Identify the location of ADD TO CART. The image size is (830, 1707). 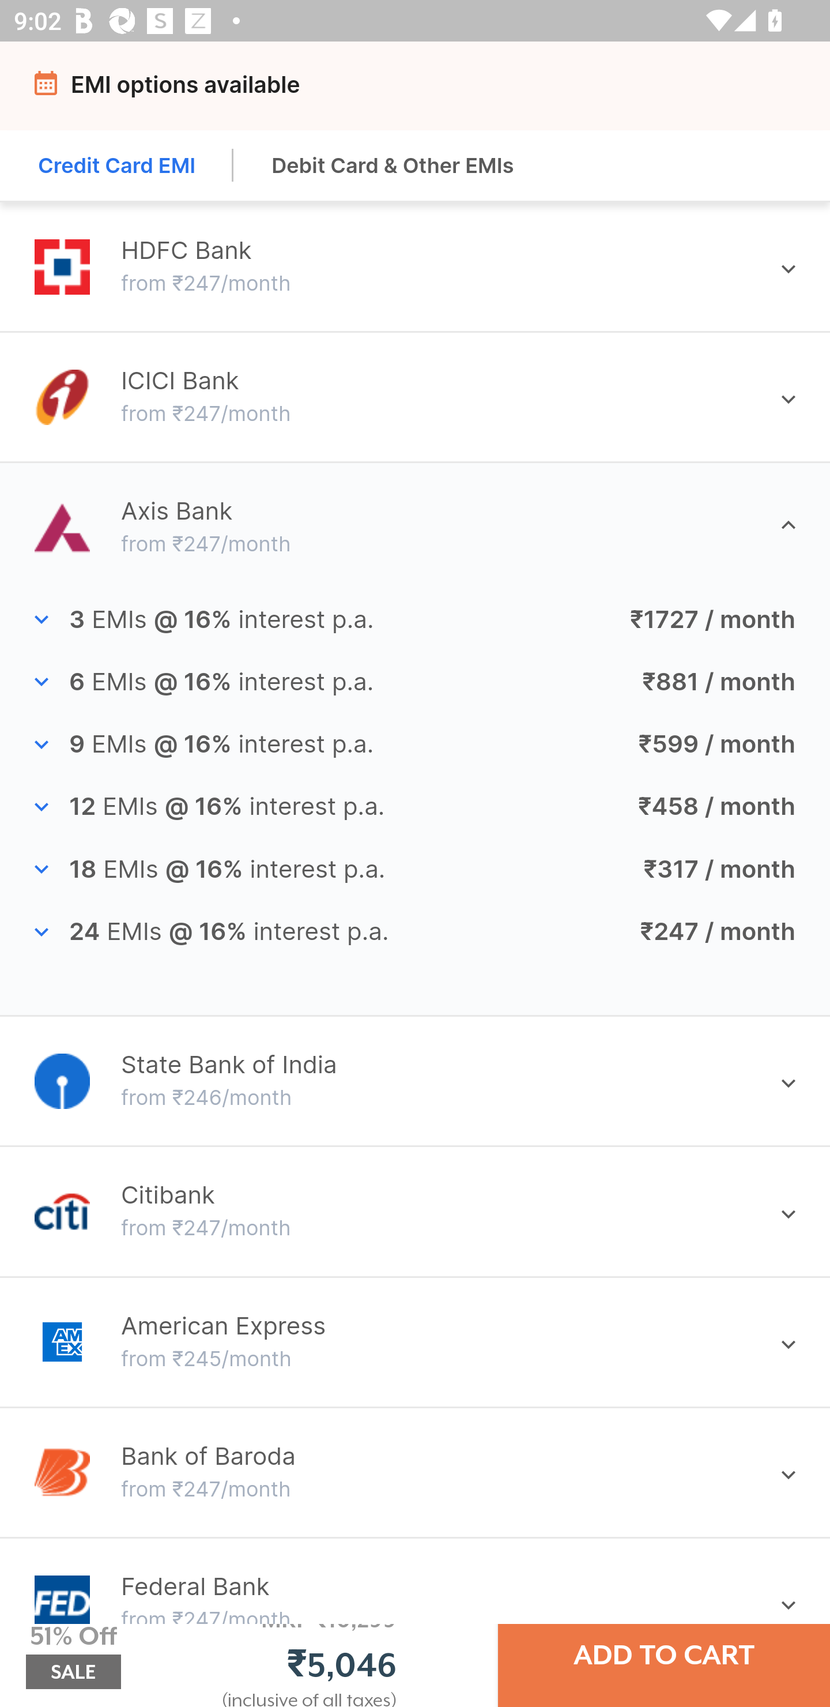
(664, 1655).